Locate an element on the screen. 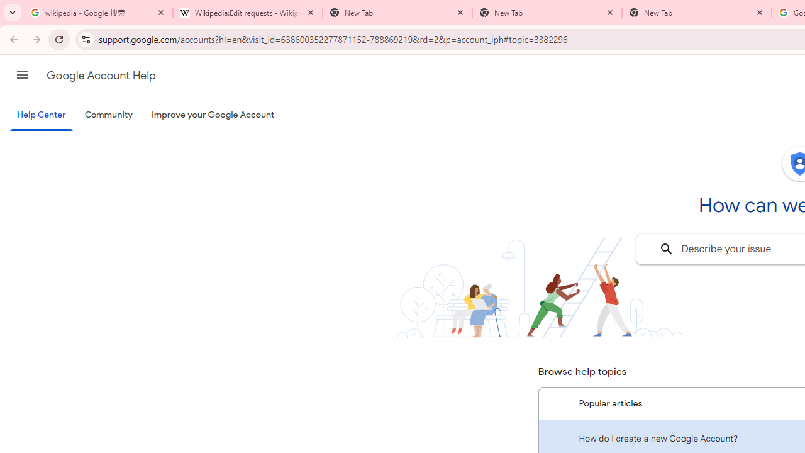  Google Account Help is located at coordinates (101, 75).